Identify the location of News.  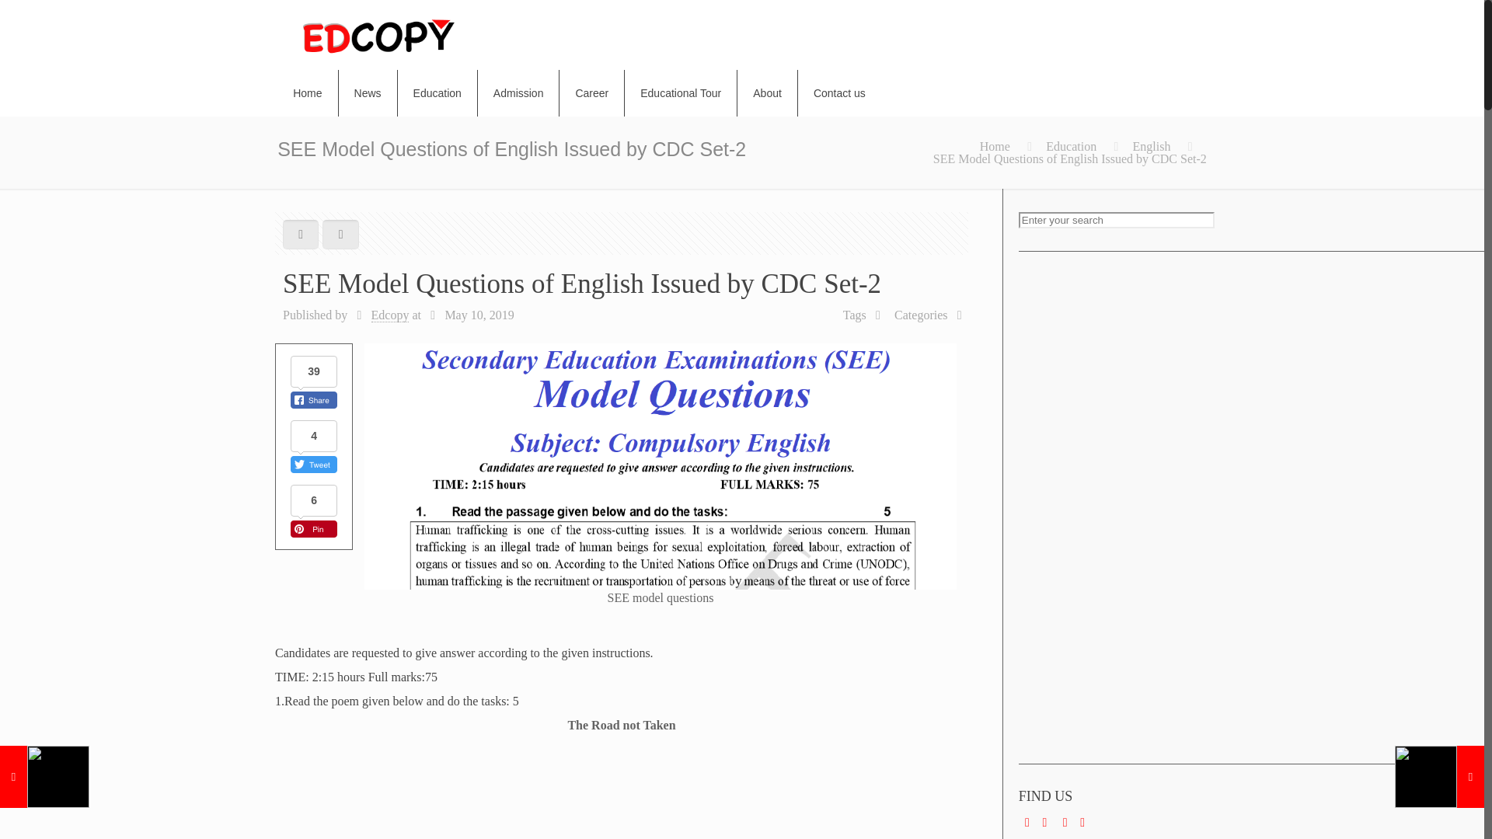
(368, 93).